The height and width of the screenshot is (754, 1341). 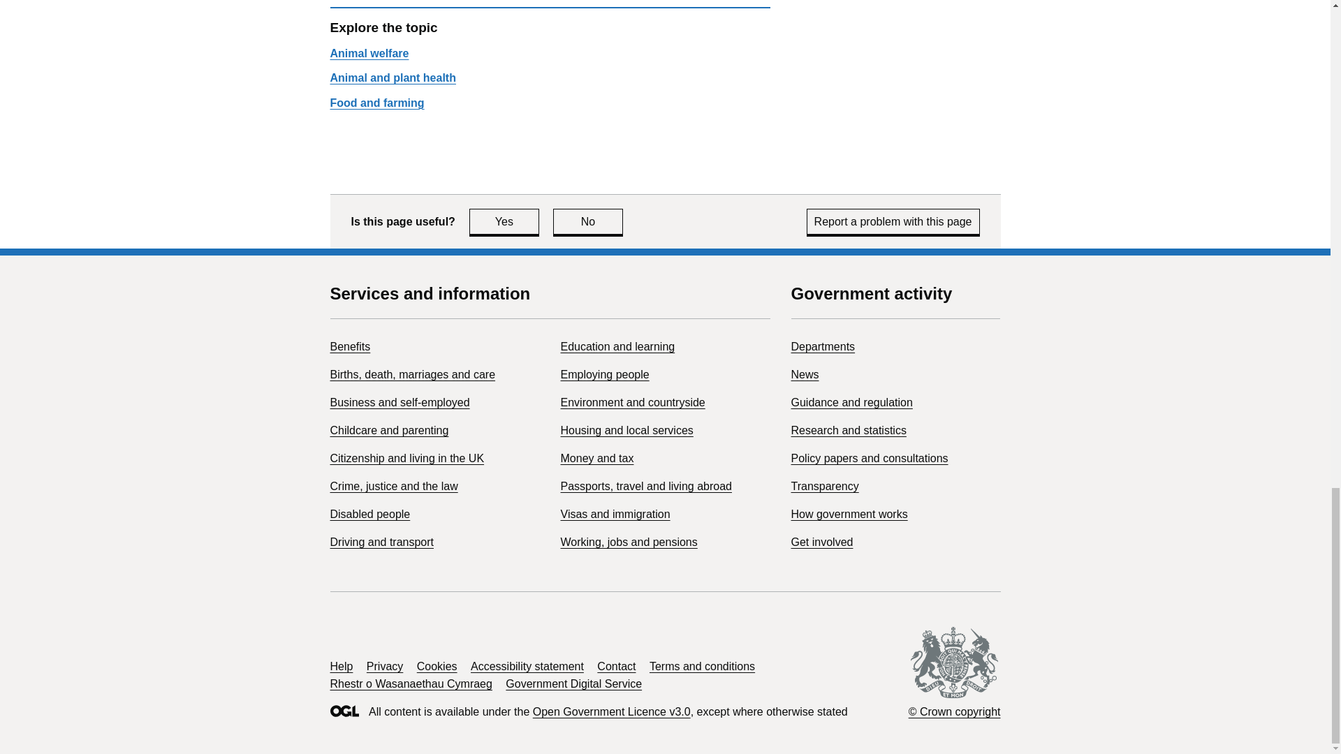 I want to click on Childcare and parenting, so click(x=633, y=402).